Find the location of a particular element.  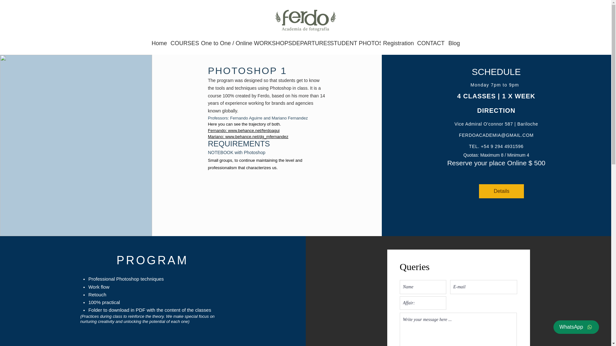

Details is located at coordinates (501, 191).